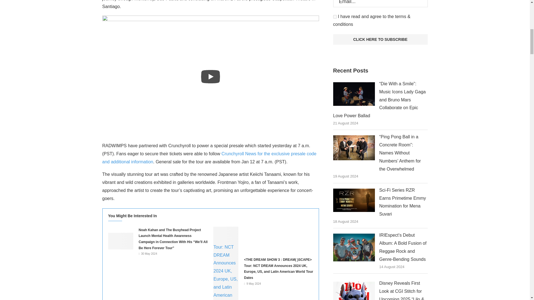 This screenshot has width=534, height=300. I want to click on 1, so click(335, 17).